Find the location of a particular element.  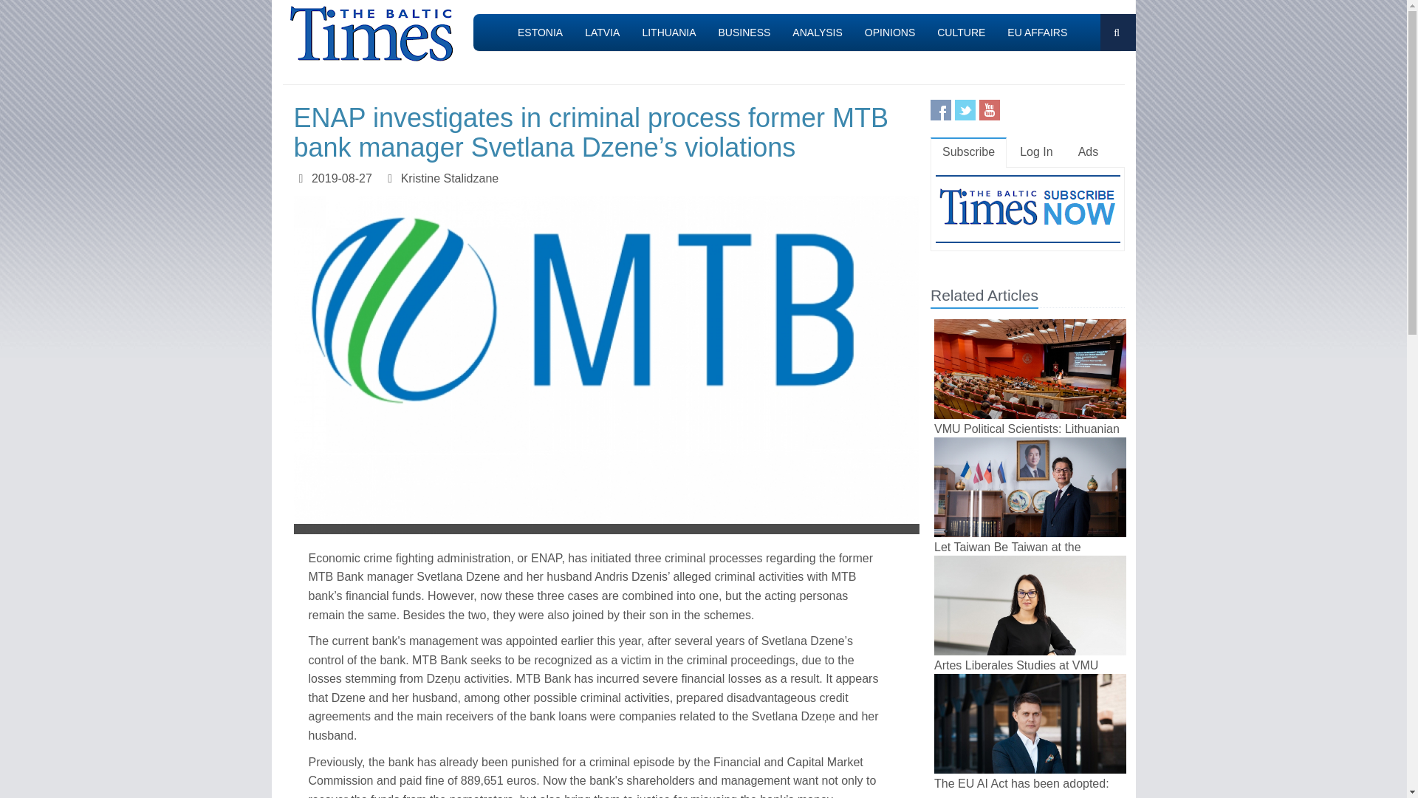

BUSINESS is located at coordinates (744, 33).